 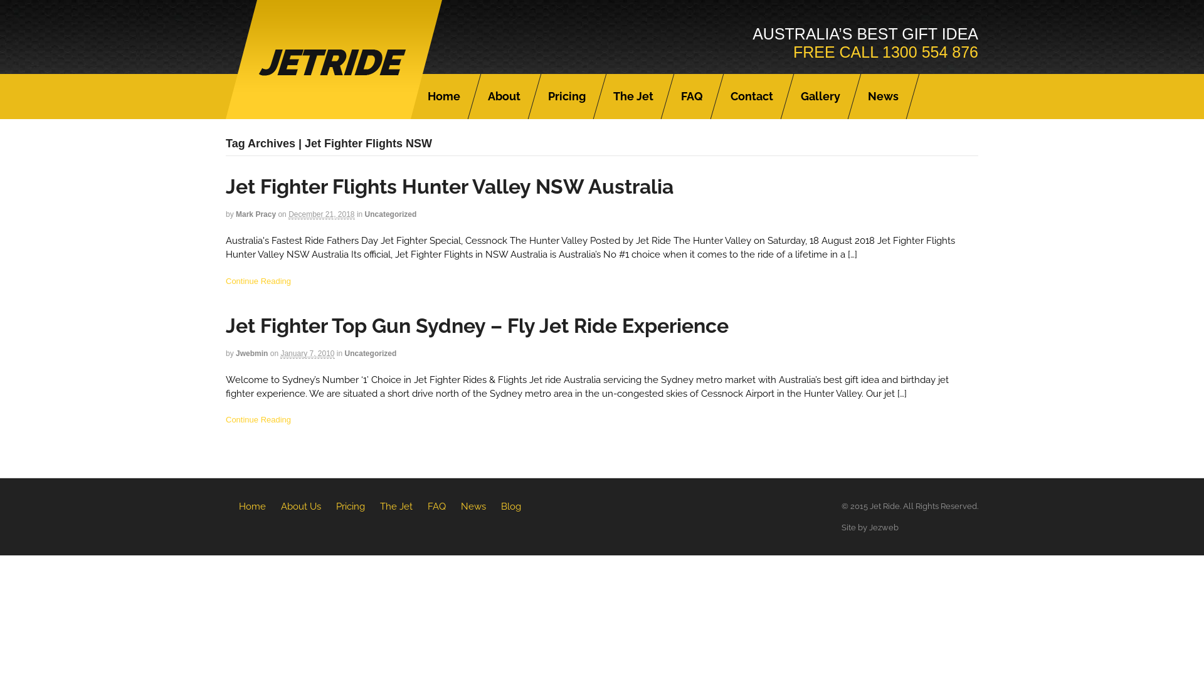 What do you see at coordinates (334, 112) in the screenshot?
I see `jflight` at bounding box center [334, 112].